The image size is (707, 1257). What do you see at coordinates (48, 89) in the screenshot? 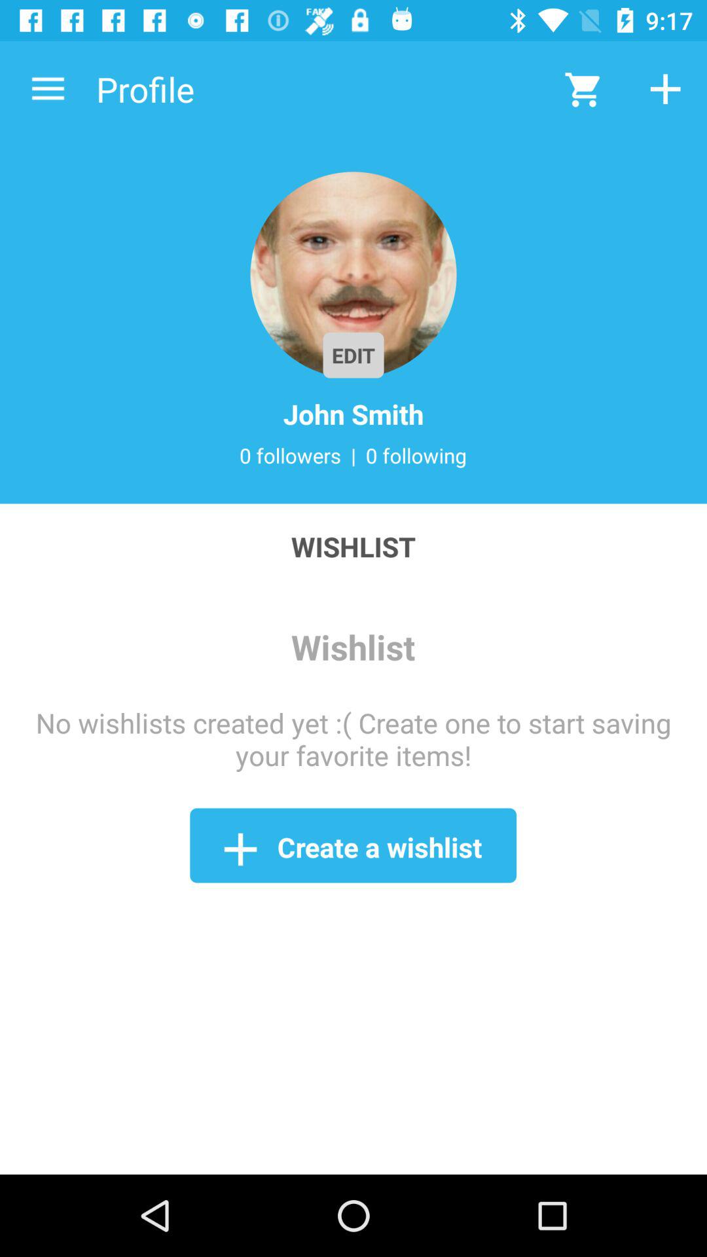
I see `click the icon to the left of the profile` at bounding box center [48, 89].